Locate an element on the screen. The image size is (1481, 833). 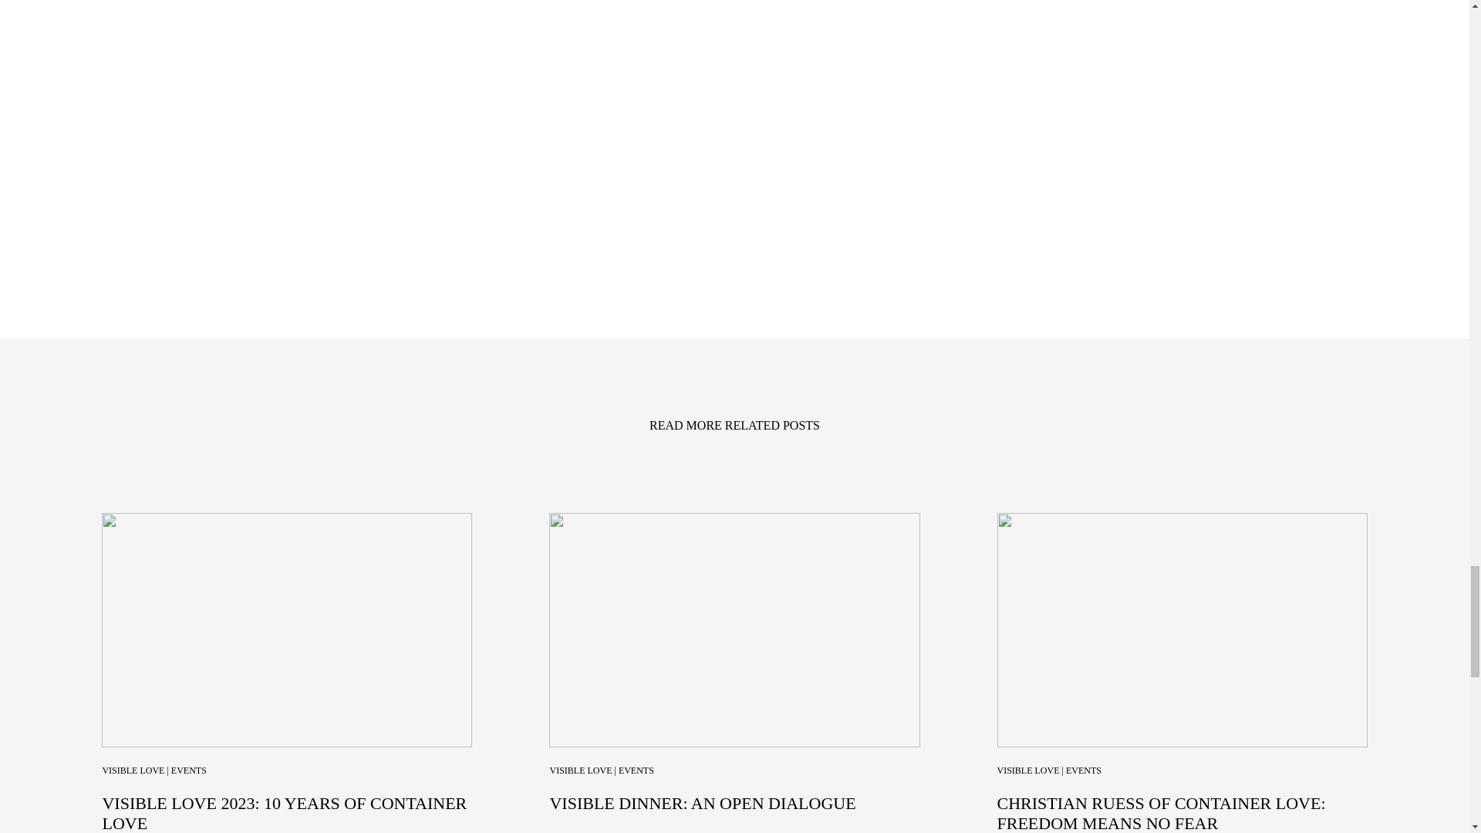
VISIBLE LOVE 2023: 10 YEARS OF CONTAINER LOVE is located at coordinates (284, 813).